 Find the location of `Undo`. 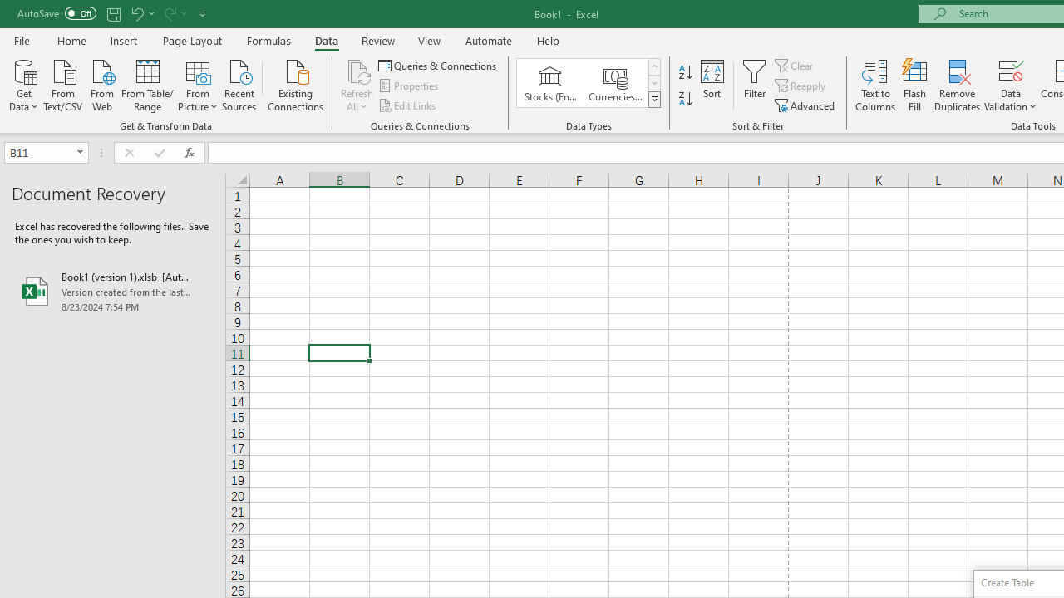

Undo is located at coordinates (136, 13).